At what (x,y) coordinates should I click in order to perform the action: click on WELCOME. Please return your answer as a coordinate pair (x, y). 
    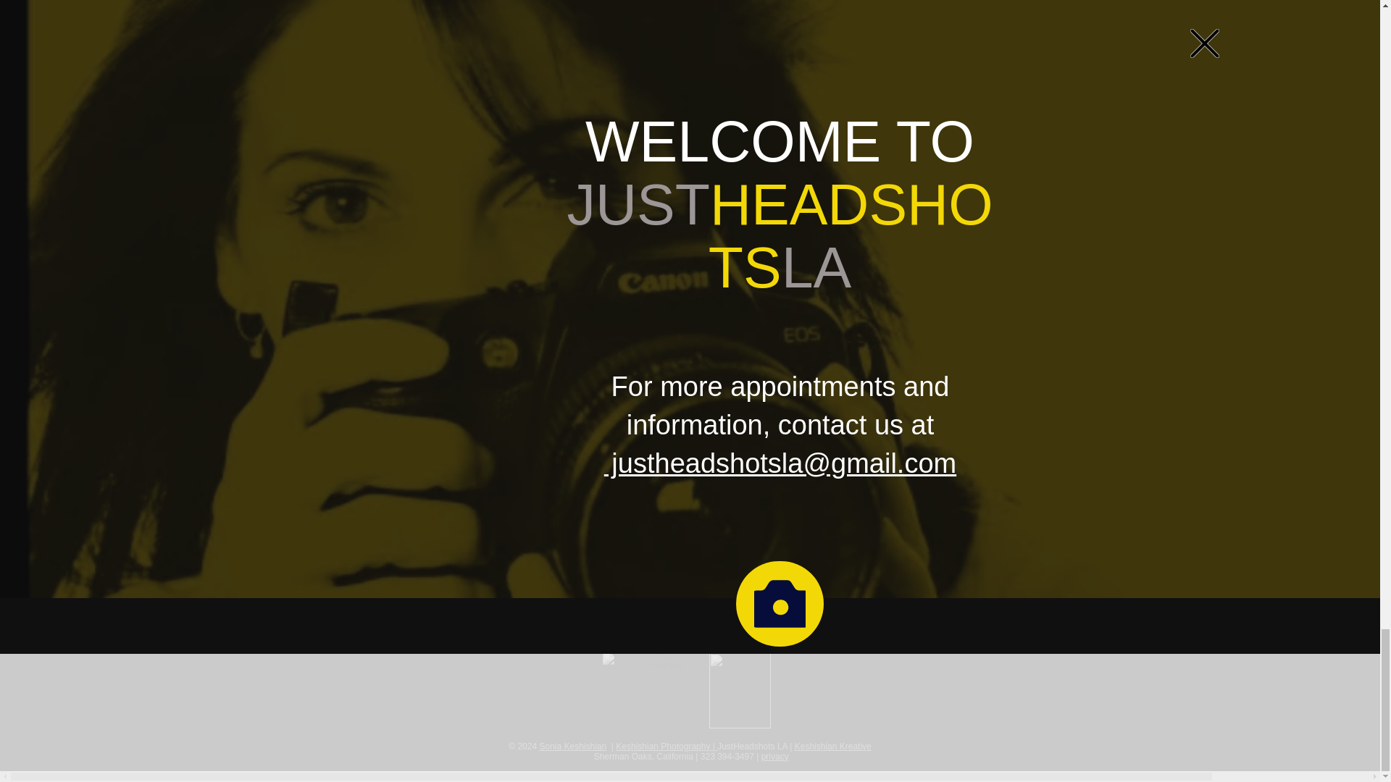
    Looking at the image, I should click on (376, 253).